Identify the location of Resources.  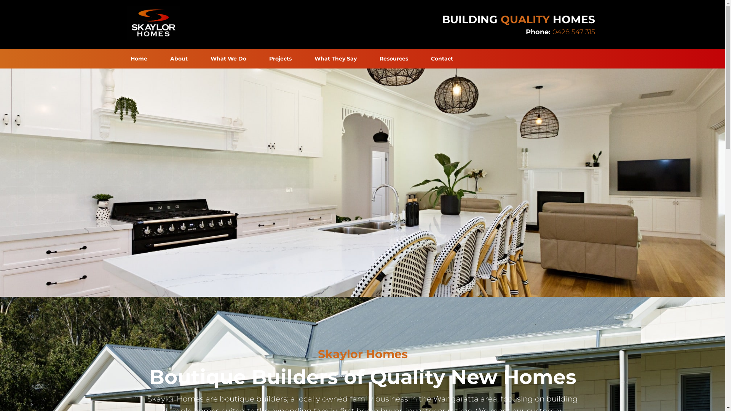
(394, 59).